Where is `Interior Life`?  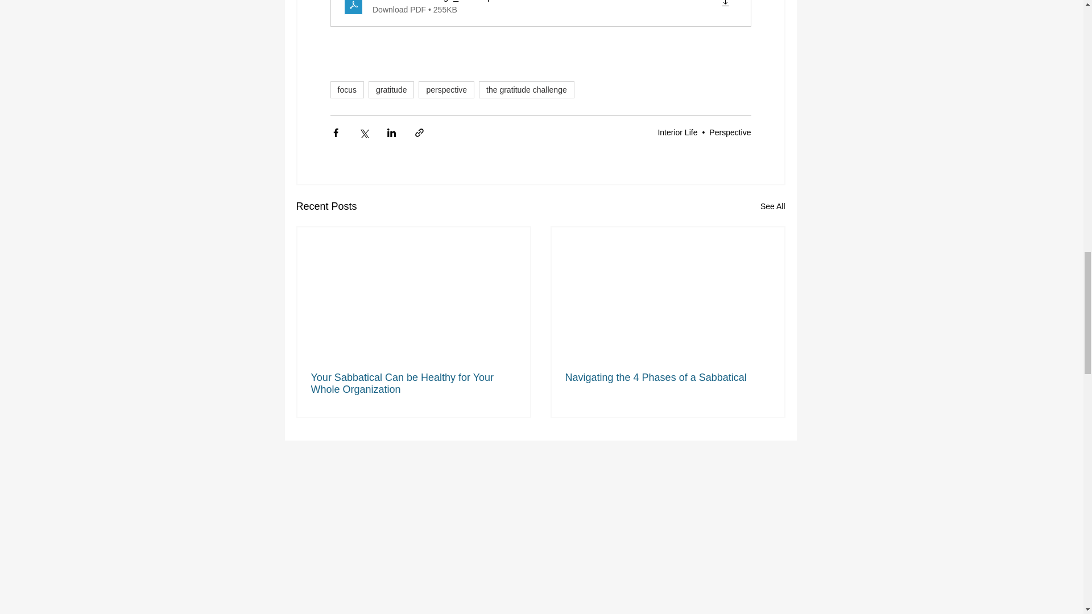
Interior Life is located at coordinates (677, 132).